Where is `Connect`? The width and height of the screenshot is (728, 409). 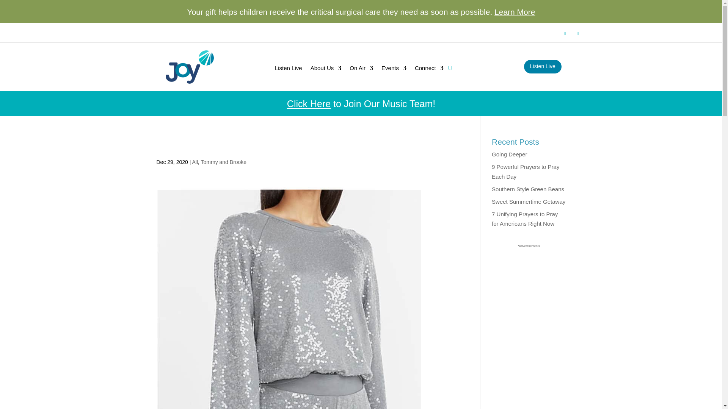 Connect is located at coordinates (429, 70).